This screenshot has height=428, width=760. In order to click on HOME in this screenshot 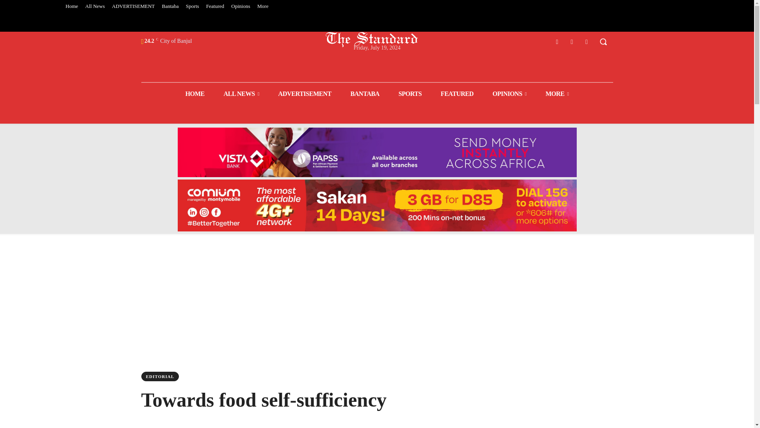, I will do `click(195, 94)`.